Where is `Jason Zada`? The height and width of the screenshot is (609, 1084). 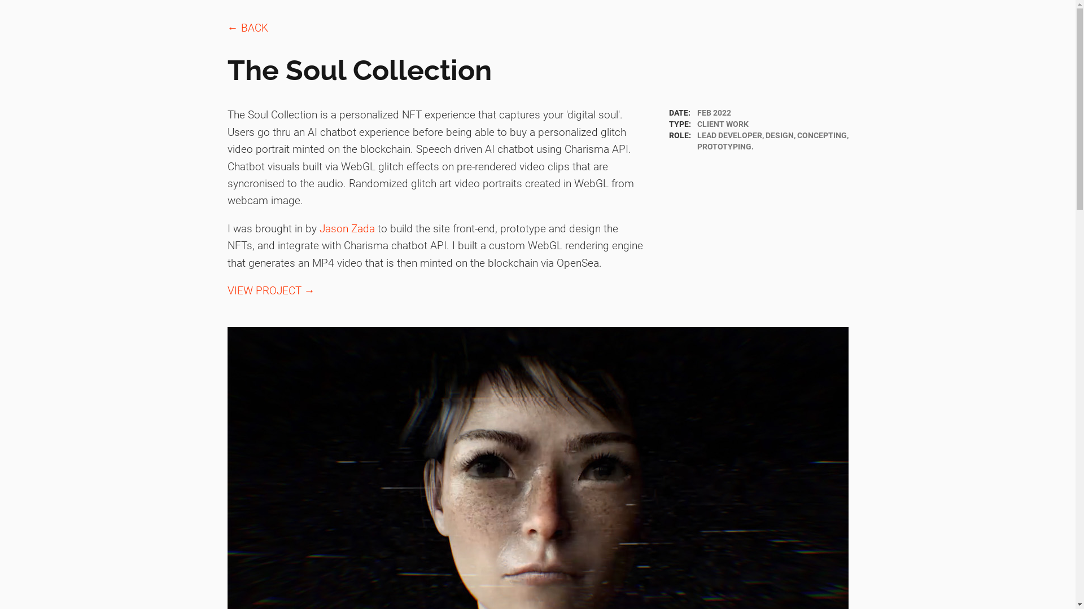 Jason Zada is located at coordinates (347, 229).